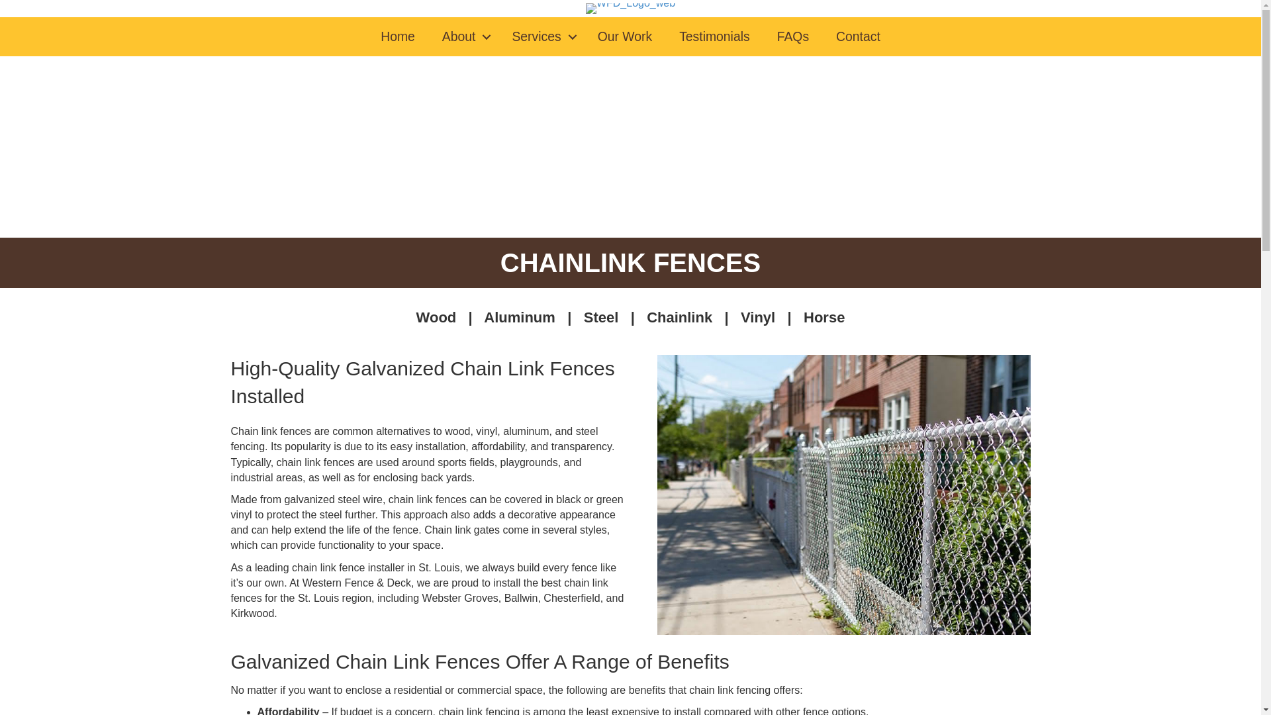 This screenshot has height=715, width=1271. Describe the element at coordinates (463, 36) in the screenshot. I see `About` at that location.